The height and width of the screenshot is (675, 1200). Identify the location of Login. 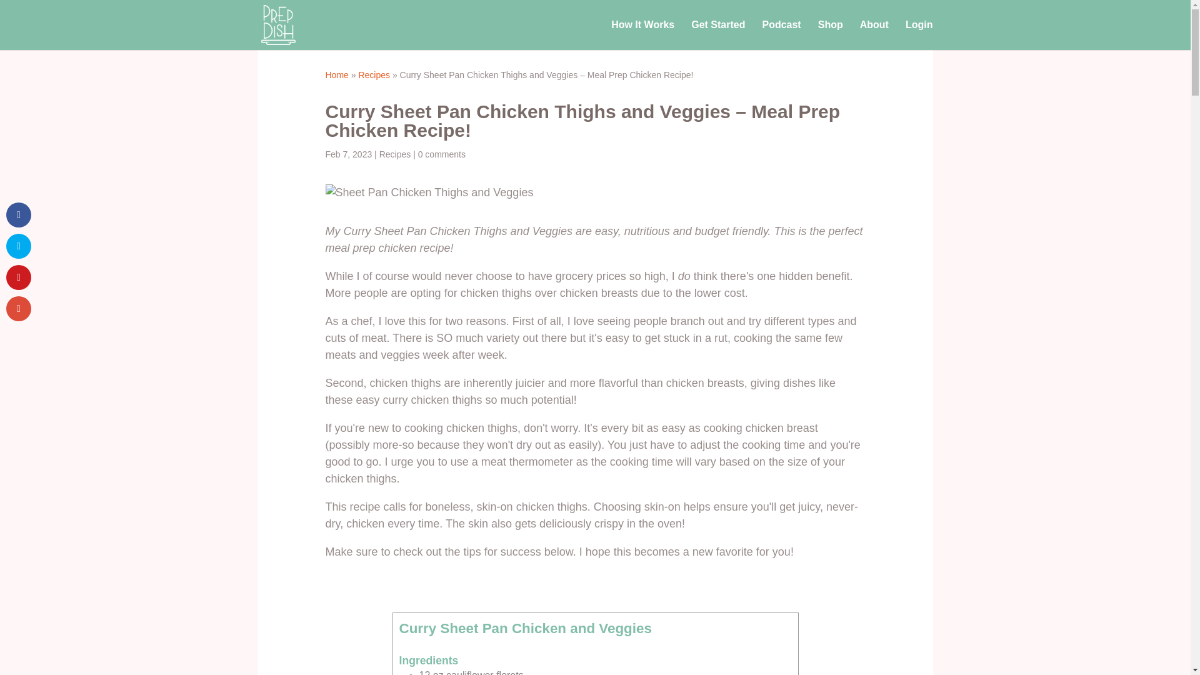
(919, 35).